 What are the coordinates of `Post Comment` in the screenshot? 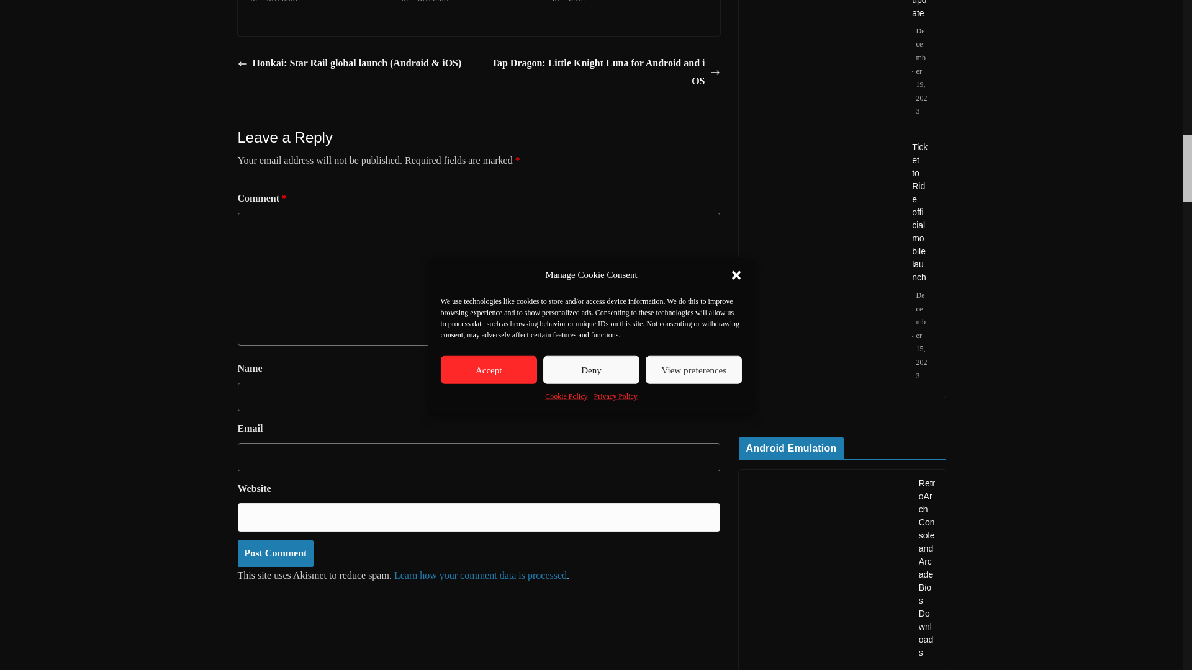 It's located at (275, 553).